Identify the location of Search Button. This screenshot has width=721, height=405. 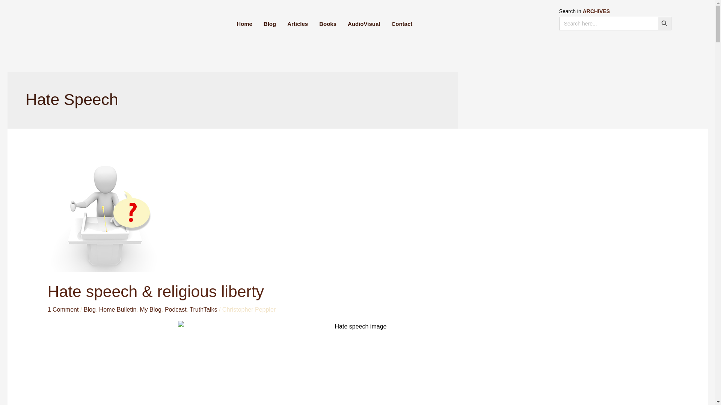
(664, 24).